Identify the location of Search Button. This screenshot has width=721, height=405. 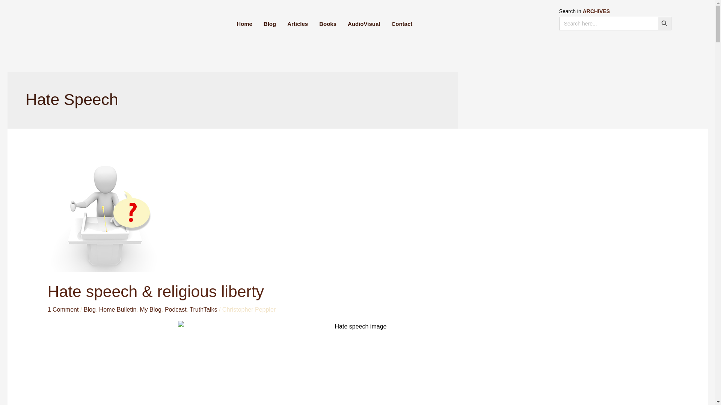
(664, 24).